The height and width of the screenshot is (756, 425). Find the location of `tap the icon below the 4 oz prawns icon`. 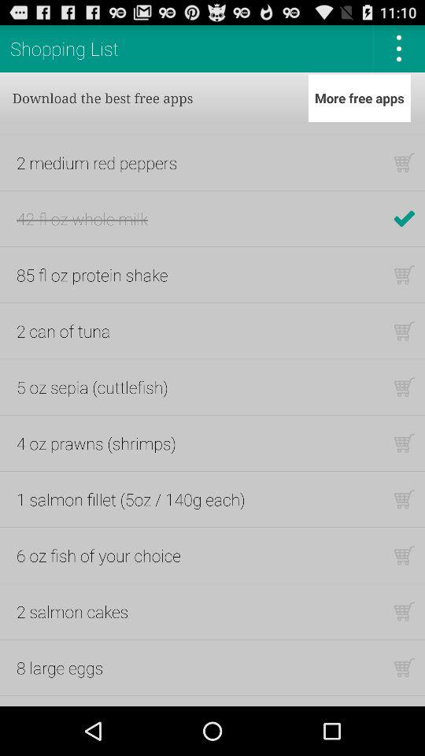

tap the icon below the 4 oz prawns icon is located at coordinates (131, 499).